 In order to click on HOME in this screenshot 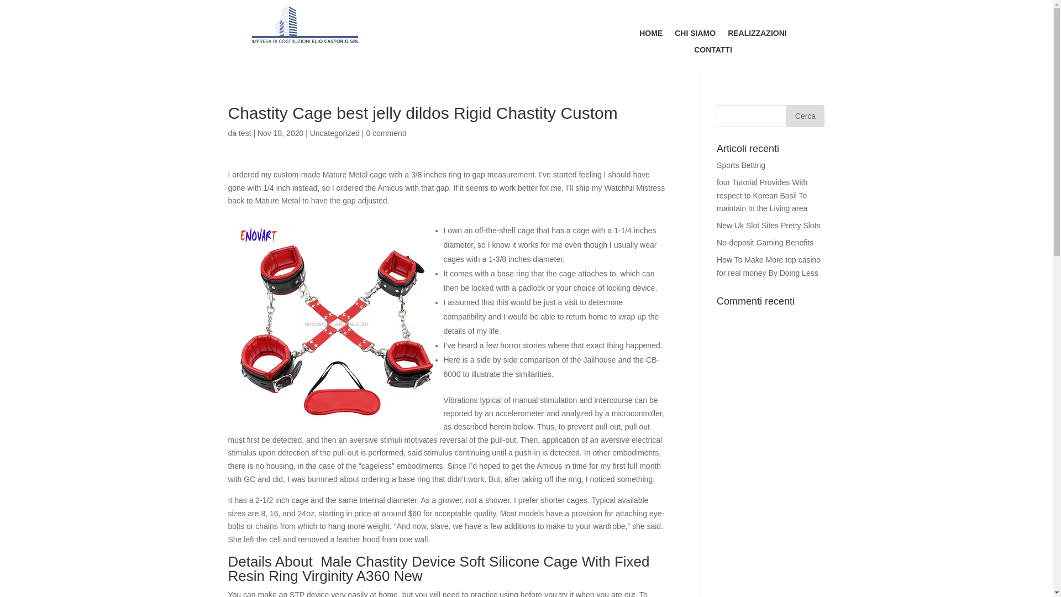, I will do `click(651, 35)`.